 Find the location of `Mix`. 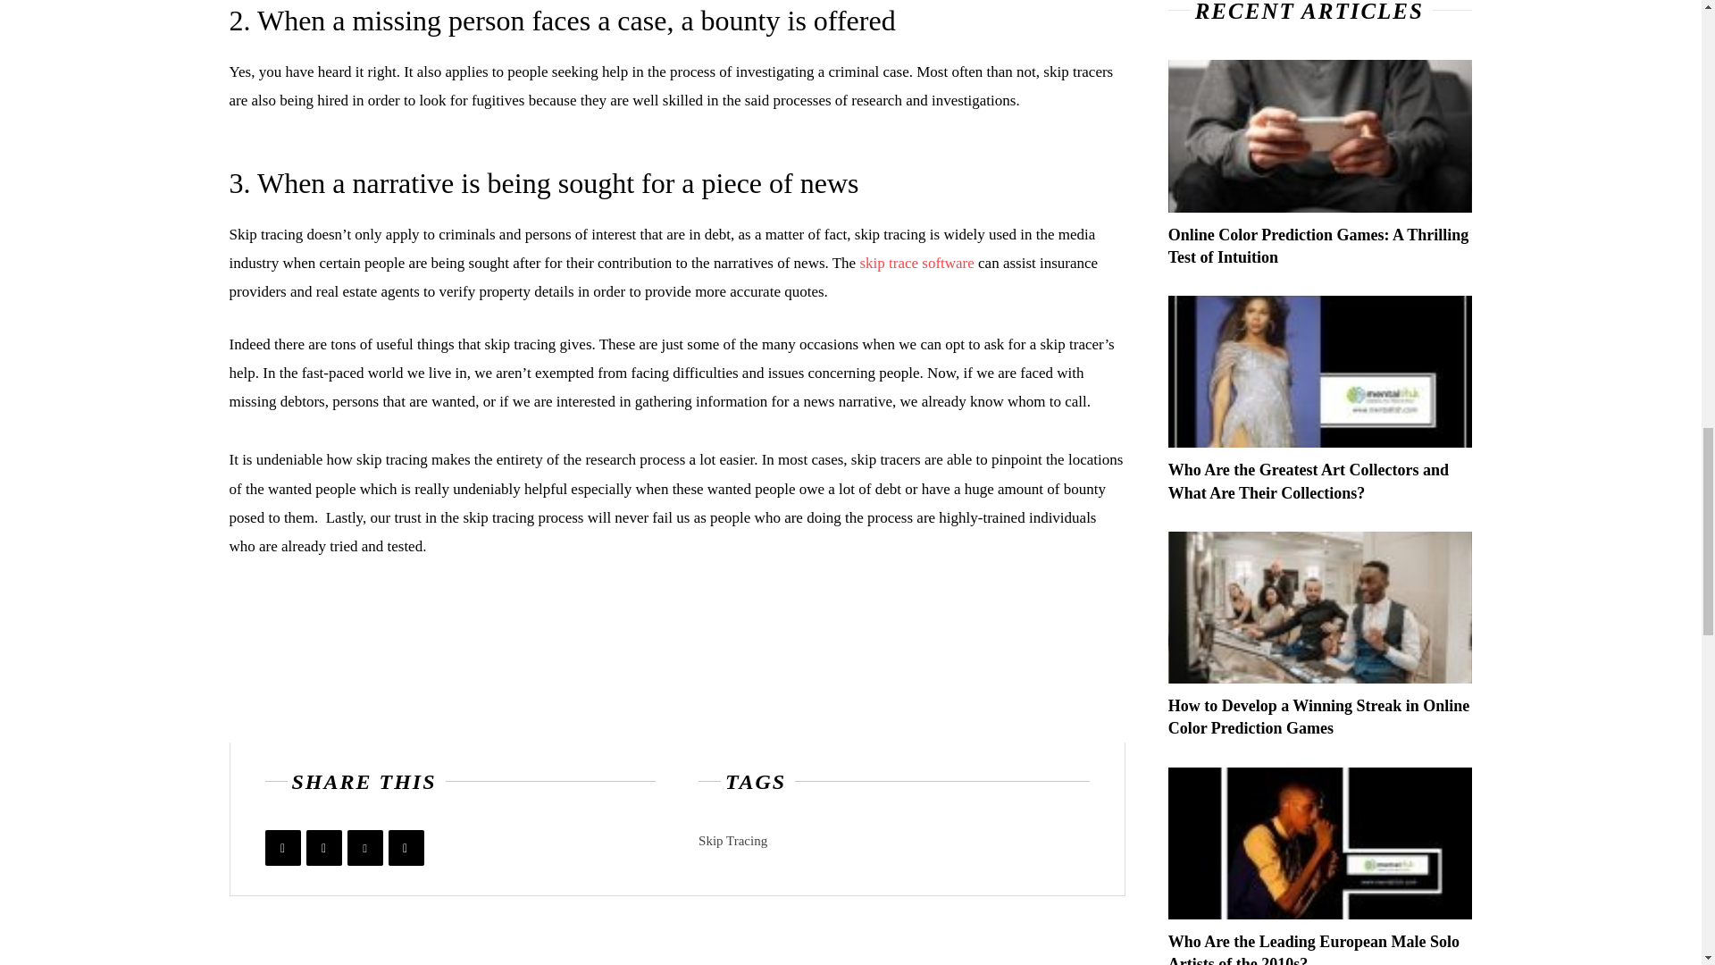

Mix is located at coordinates (406, 847).